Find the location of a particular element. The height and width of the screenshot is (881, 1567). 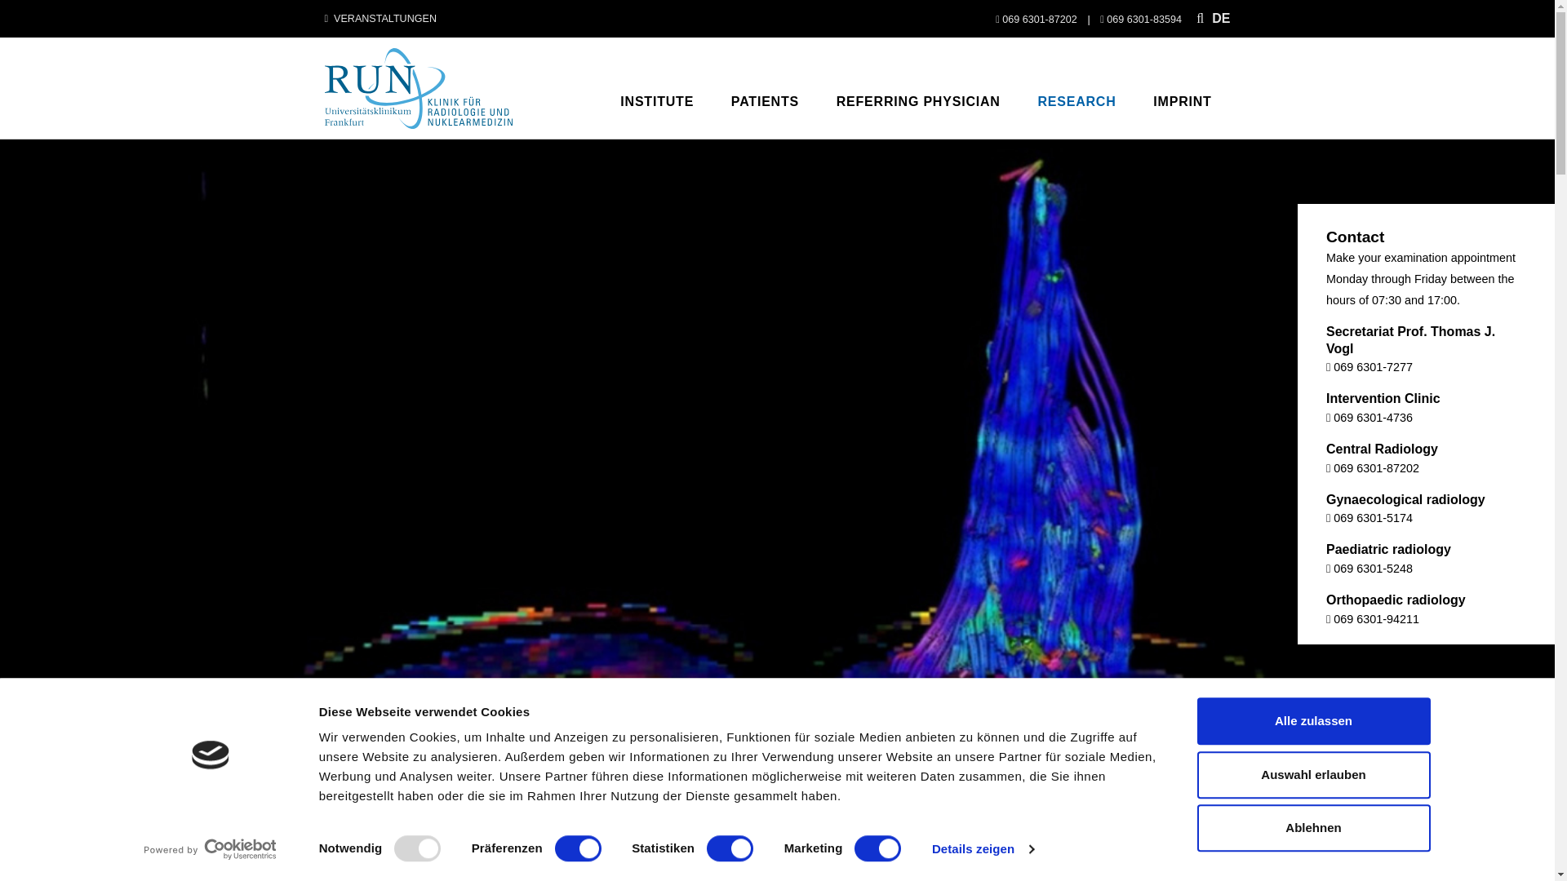

INSTITUTE is located at coordinates (657, 101).